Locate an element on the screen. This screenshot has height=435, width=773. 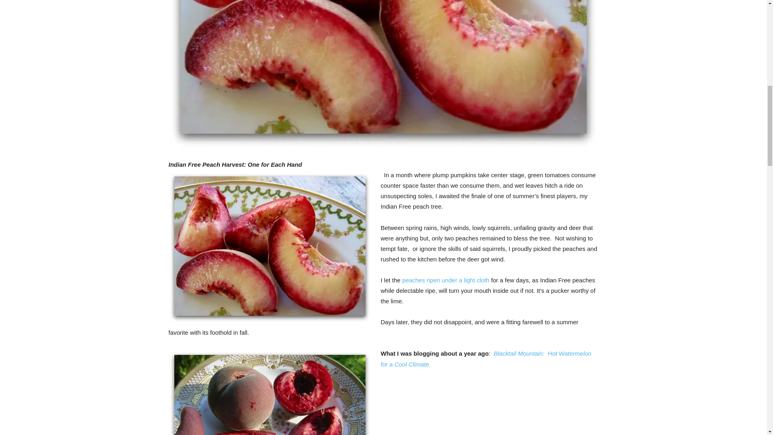
best way to ripen peaches  is located at coordinates (446, 280).